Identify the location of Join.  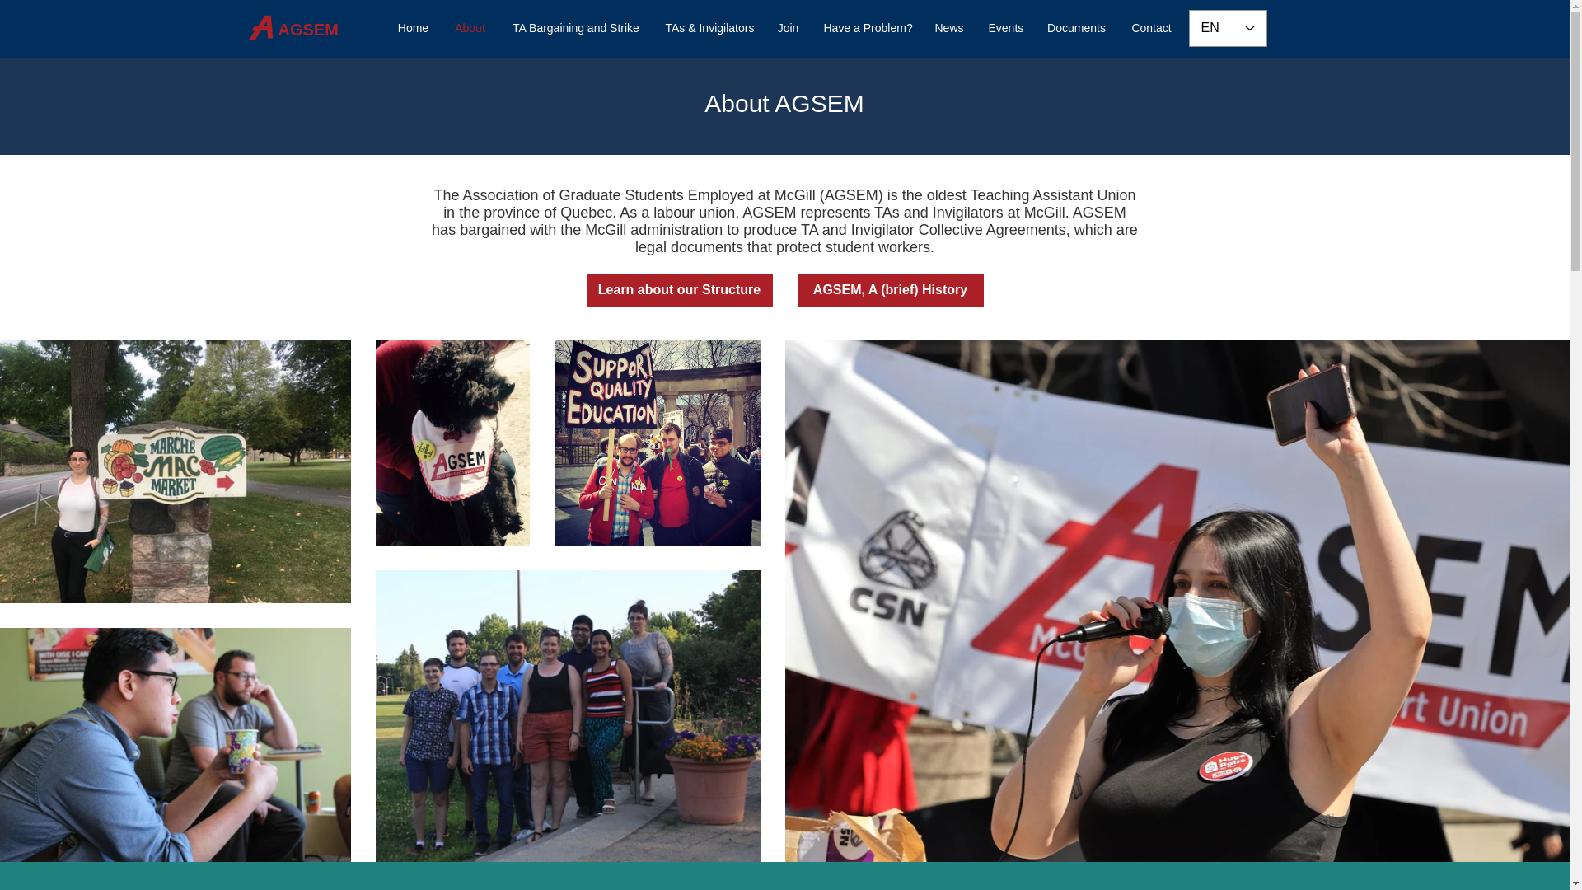
(787, 28).